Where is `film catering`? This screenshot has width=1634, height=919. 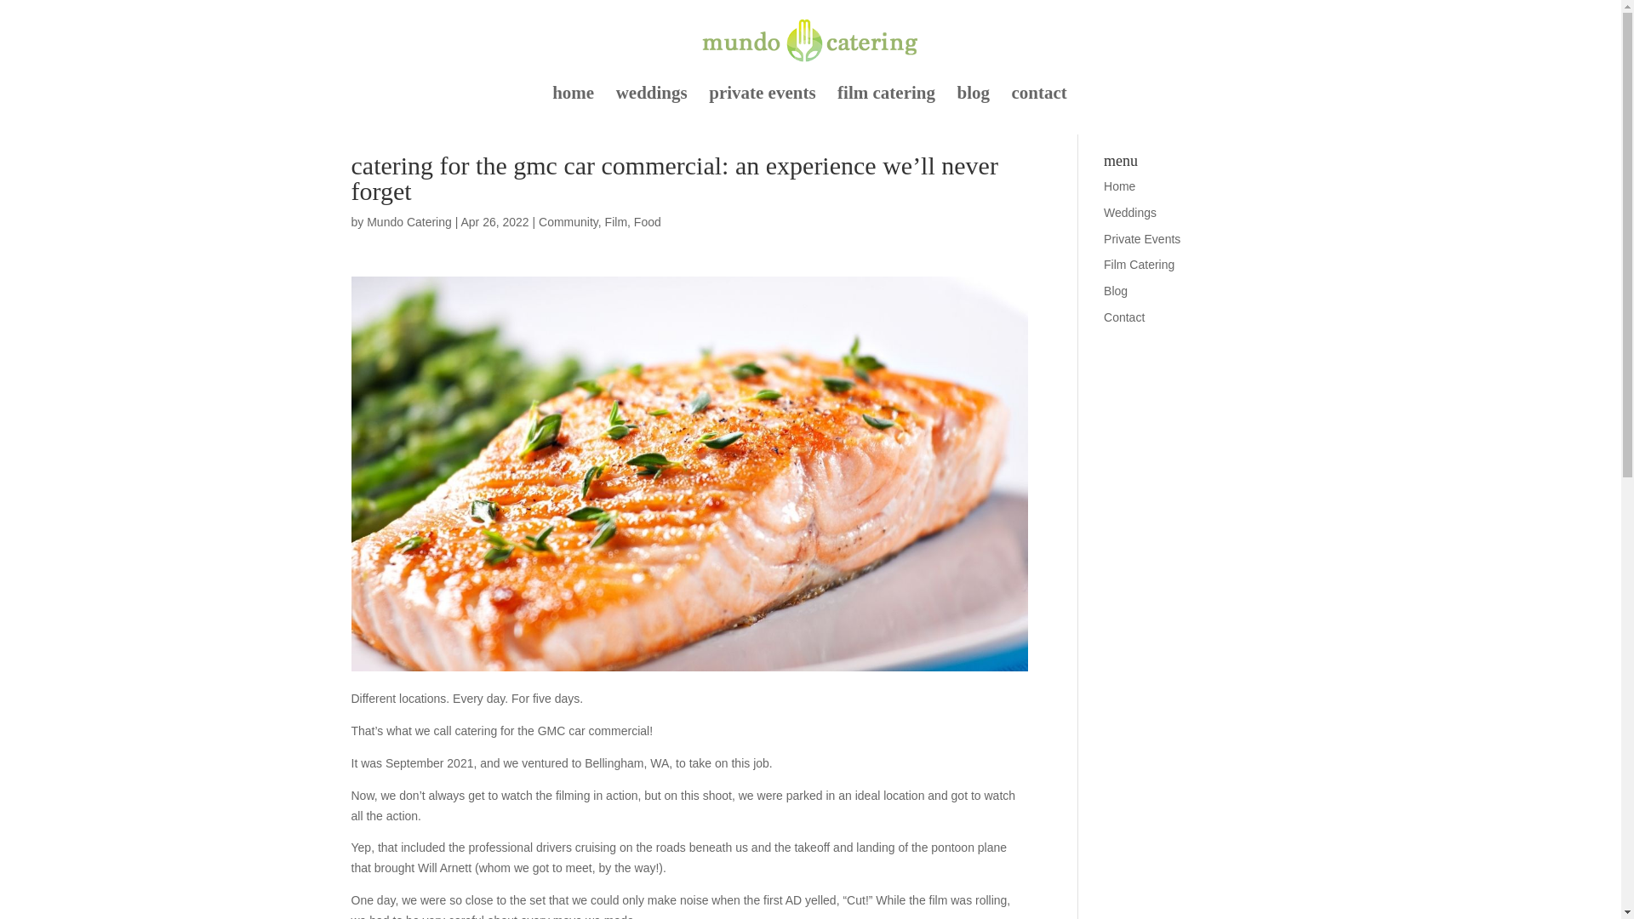
film catering is located at coordinates (885, 110).